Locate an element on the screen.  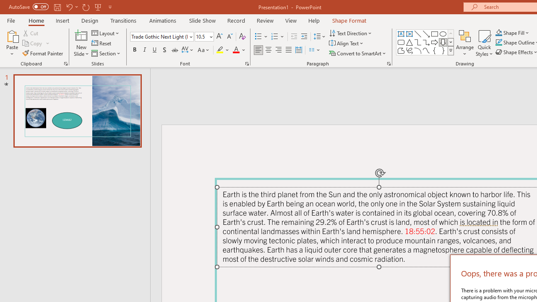
Office Clipboard... is located at coordinates (65, 64).